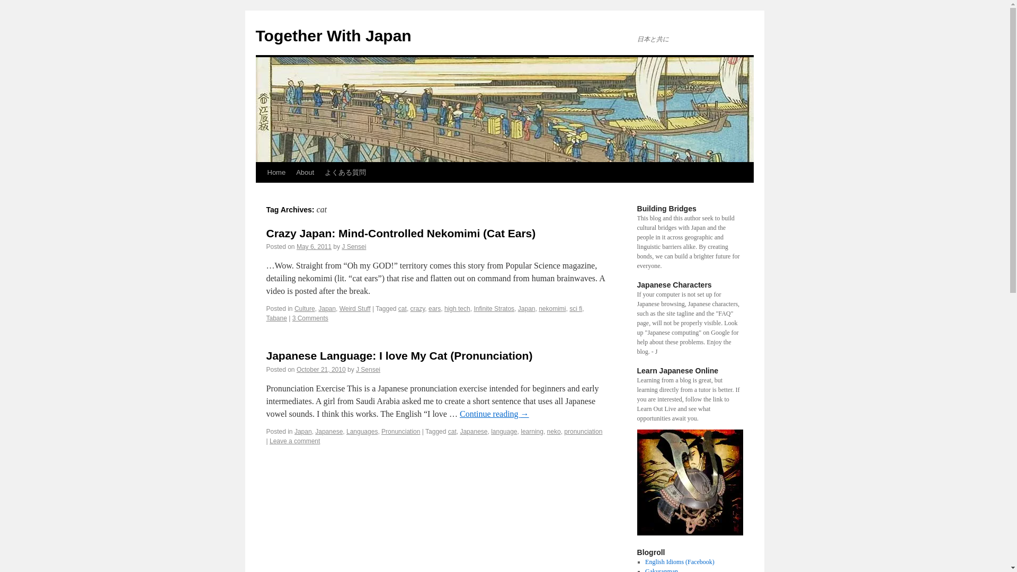 This screenshot has height=572, width=1017. What do you see at coordinates (368, 370) in the screenshot?
I see `J Sensei` at bounding box center [368, 370].